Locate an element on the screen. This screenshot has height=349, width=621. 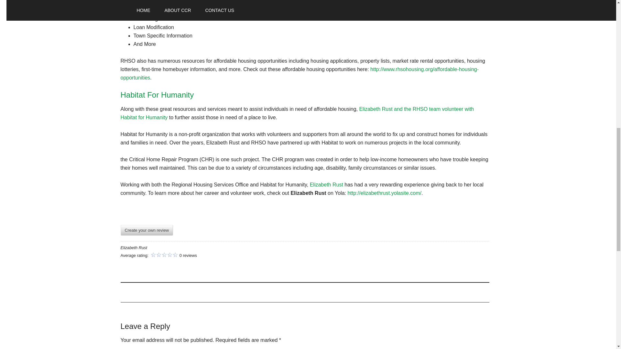
Elizabeth Rust is located at coordinates (327, 184).